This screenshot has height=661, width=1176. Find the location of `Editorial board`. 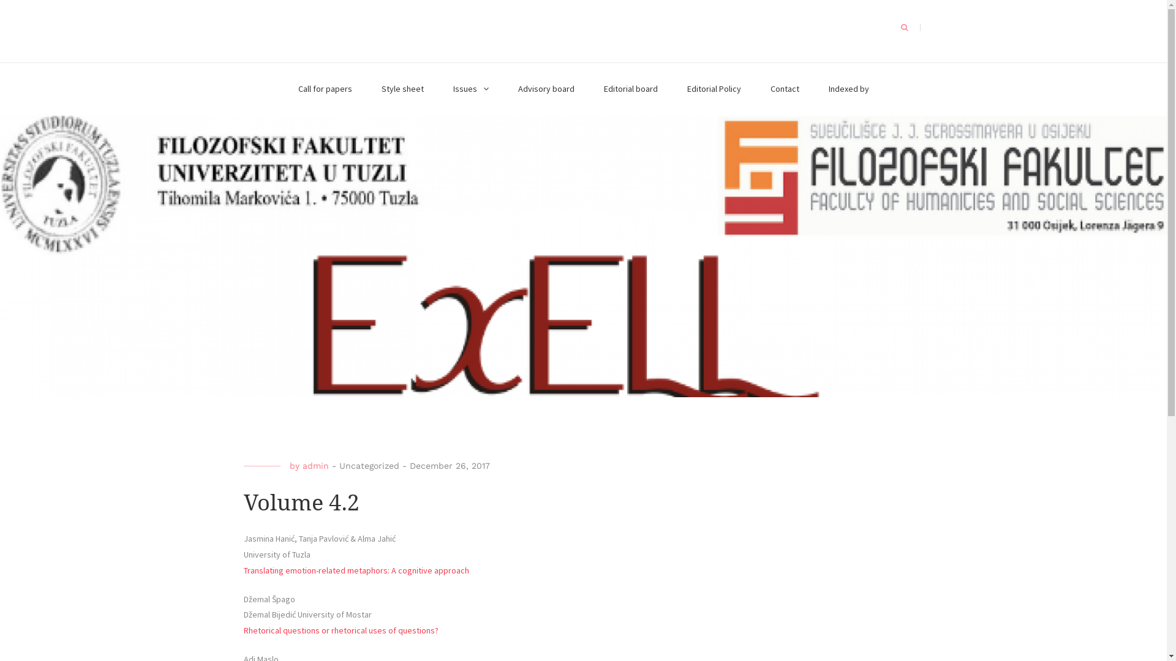

Editorial board is located at coordinates (631, 89).